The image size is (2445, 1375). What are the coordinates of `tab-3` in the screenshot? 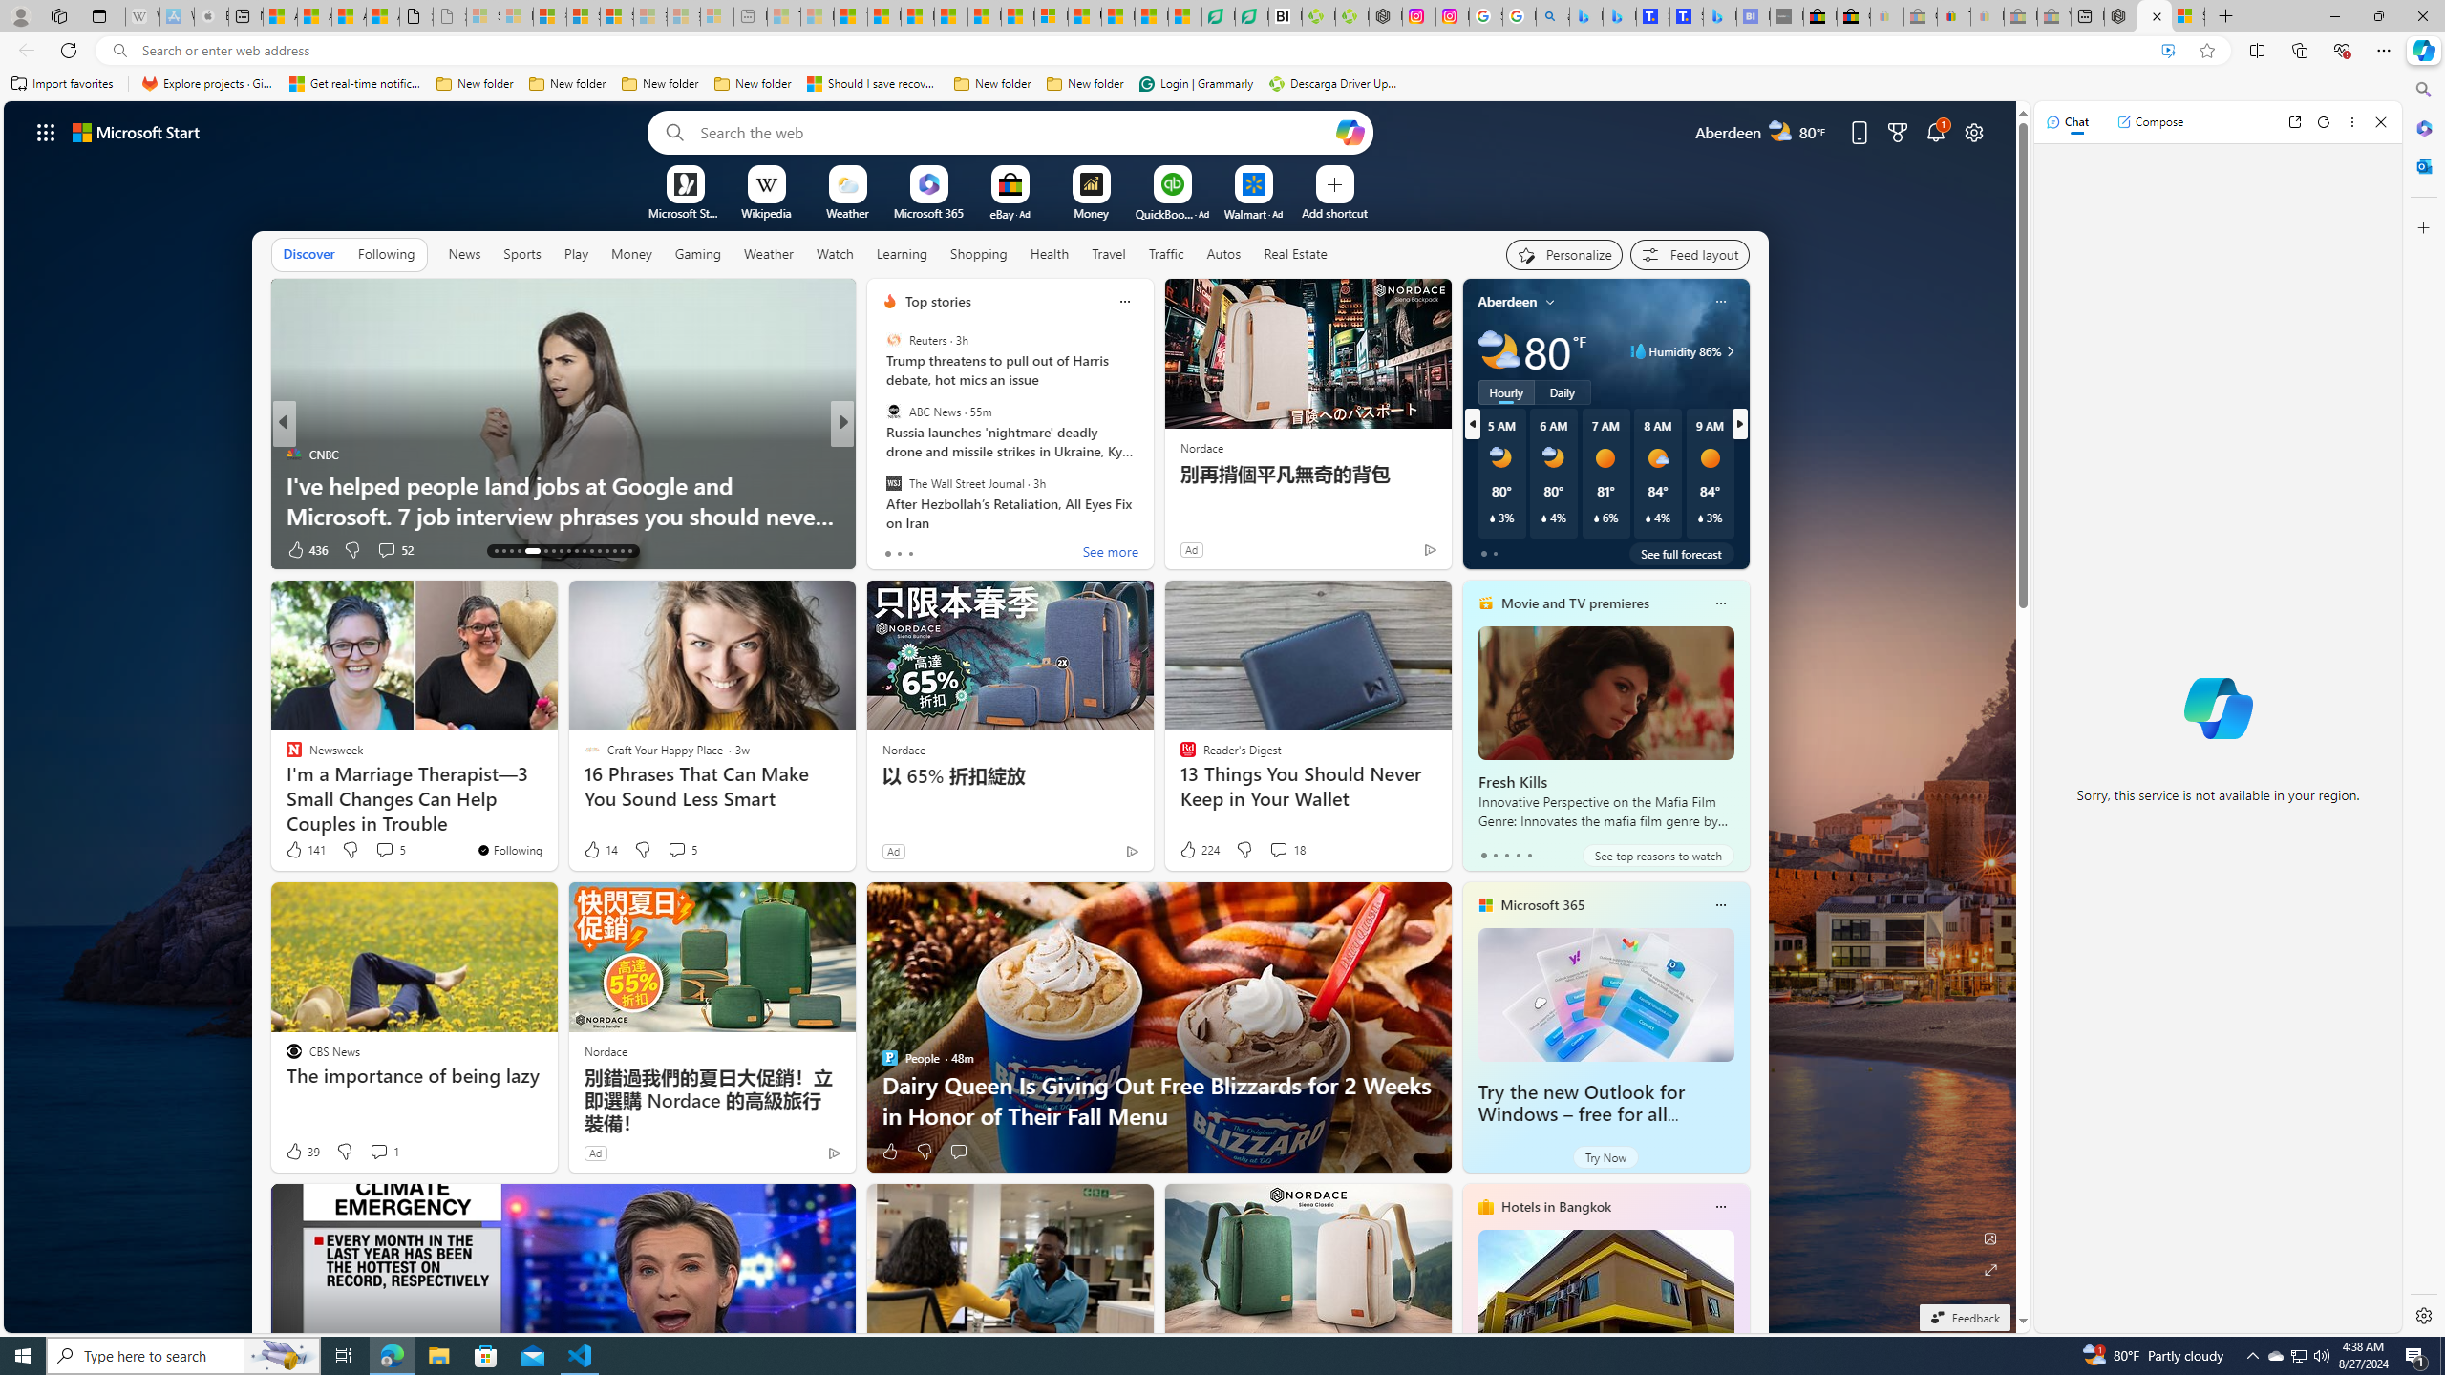 It's located at (1517, 855).